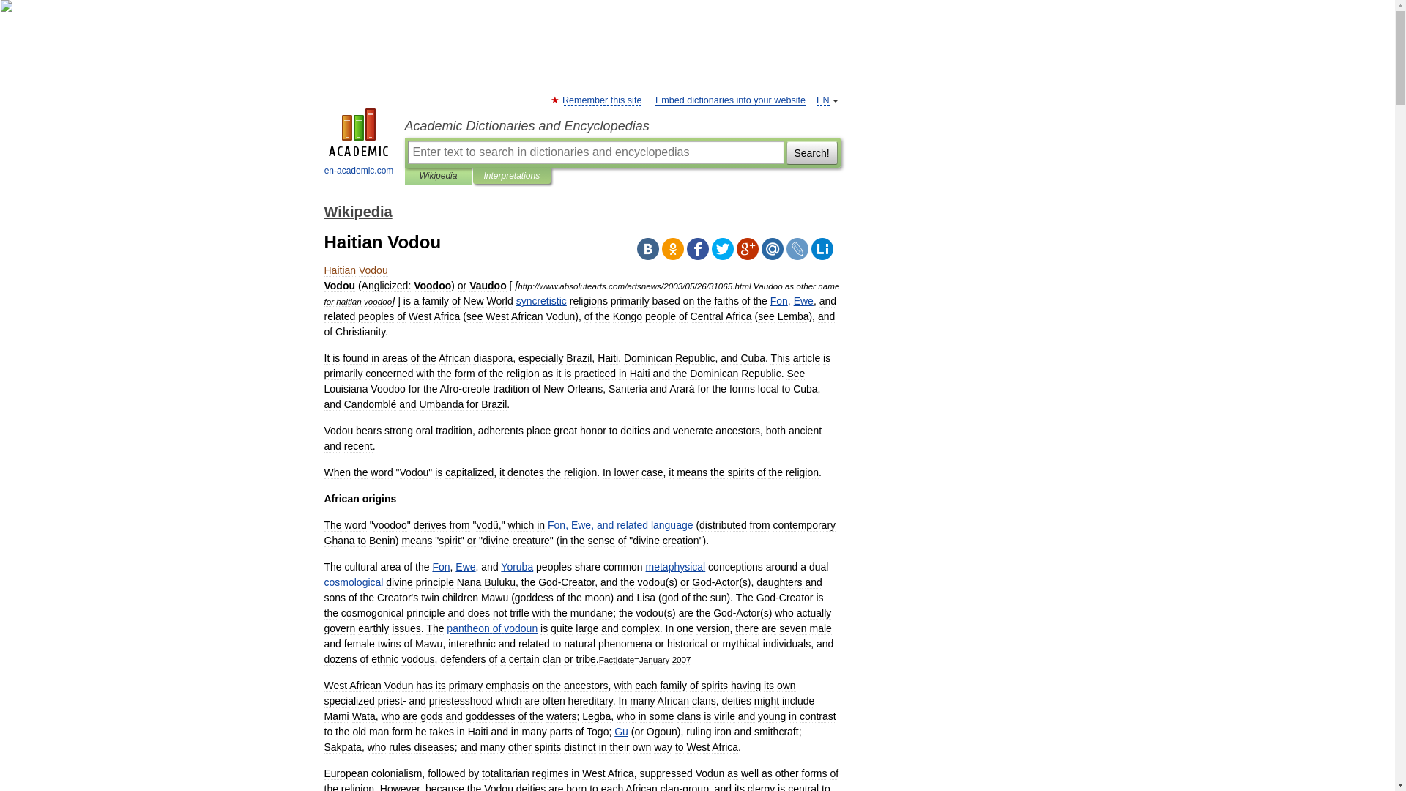 Image resolution: width=1406 pixels, height=791 pixels. What do you see at coordinates (438, 176) in the screenshot?
I see `Wikipedia` at bounding box center [438, 176].